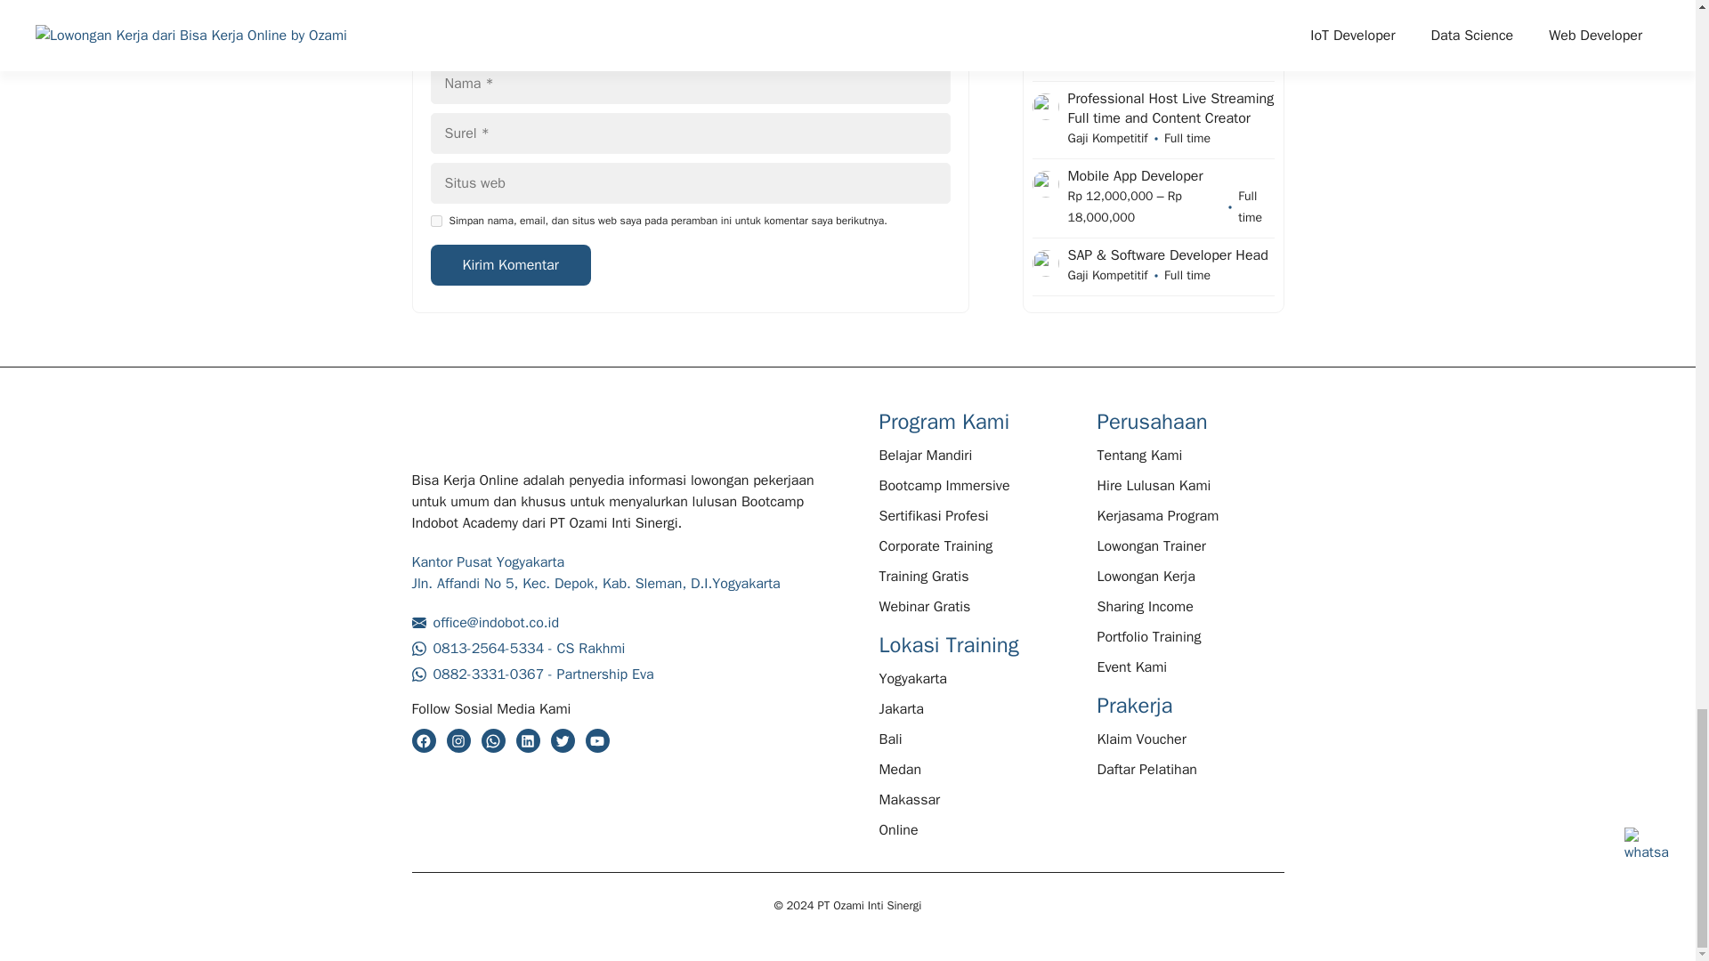  Describe the element at coordinates (436, 219) in the screenshot. I see `yes` at that location.